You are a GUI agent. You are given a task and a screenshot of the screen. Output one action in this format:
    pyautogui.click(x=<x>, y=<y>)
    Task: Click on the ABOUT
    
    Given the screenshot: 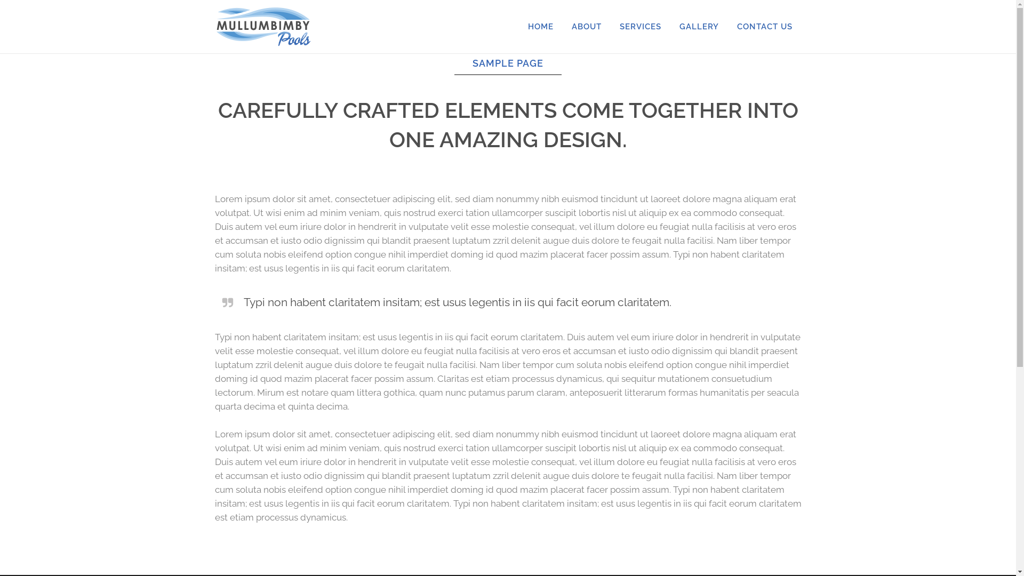 What is the action you would take?
    pyautogui.click(x=586, y=27)
    